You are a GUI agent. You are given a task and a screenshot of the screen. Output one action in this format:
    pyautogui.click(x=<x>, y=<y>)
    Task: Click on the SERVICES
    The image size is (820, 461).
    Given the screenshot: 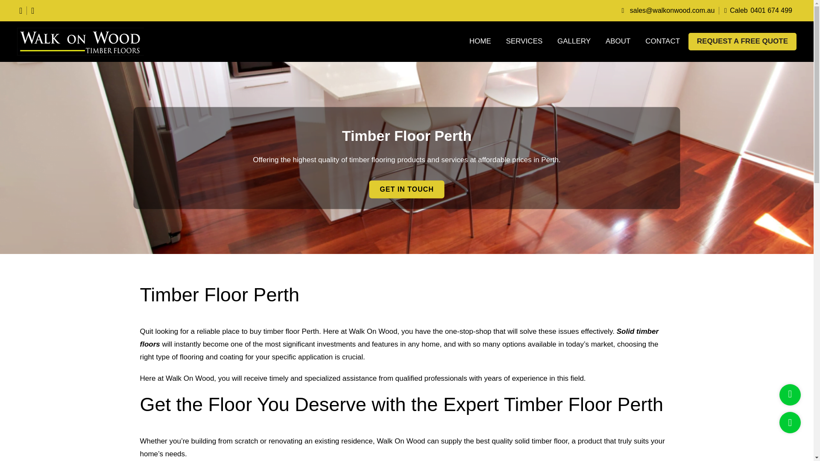 What is the action you would take?
    pyautogui.click(x=524, y=42)
    